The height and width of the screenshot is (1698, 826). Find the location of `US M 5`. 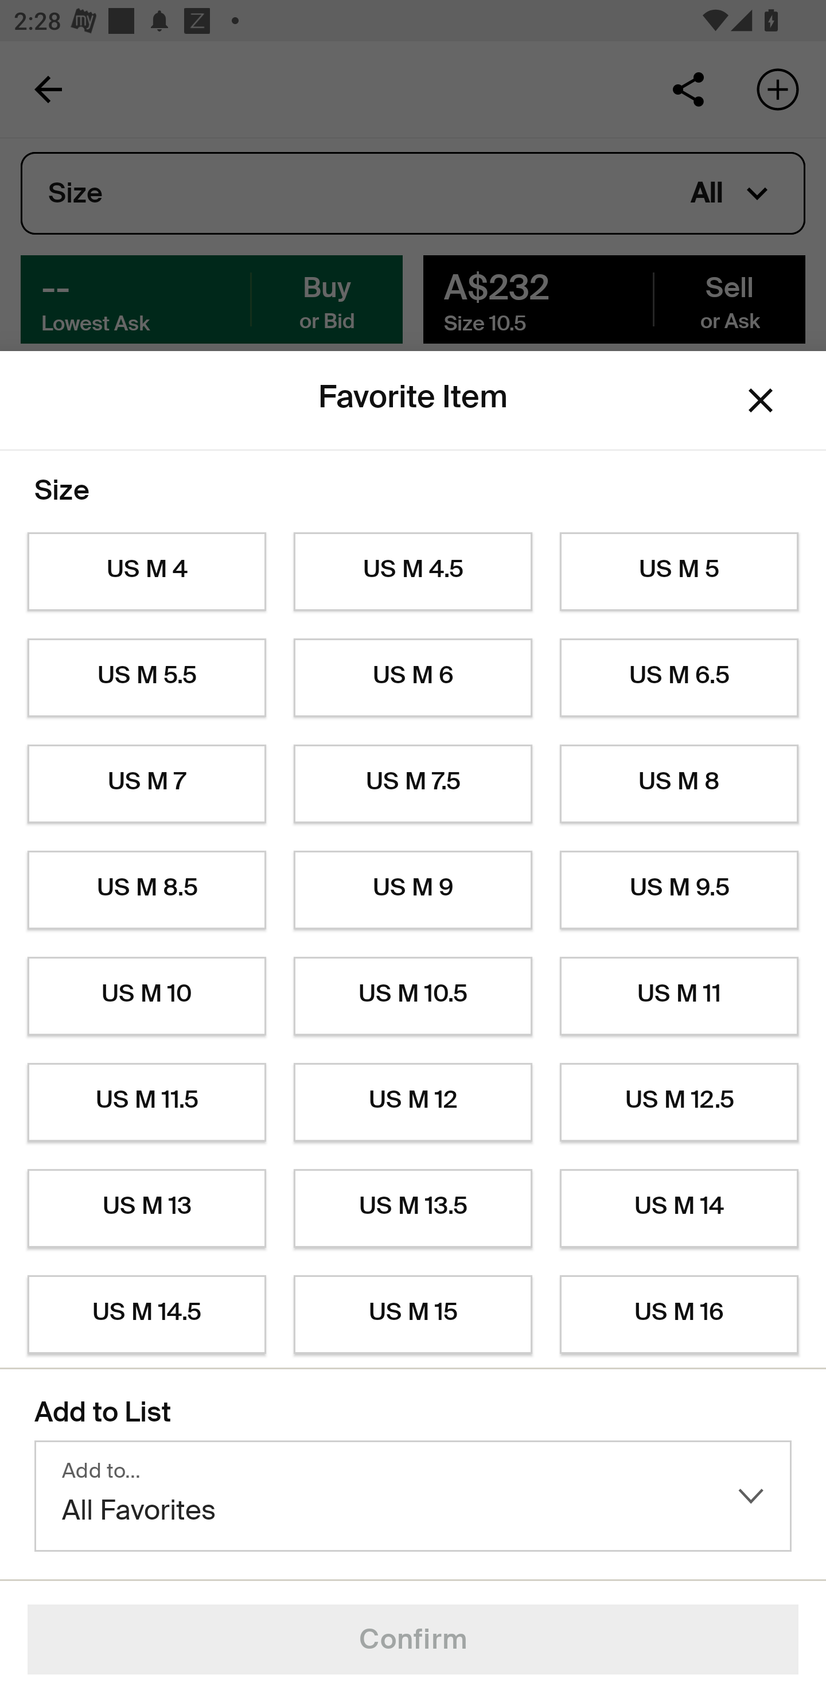

US M 5 is located at coordinates (679, 571).